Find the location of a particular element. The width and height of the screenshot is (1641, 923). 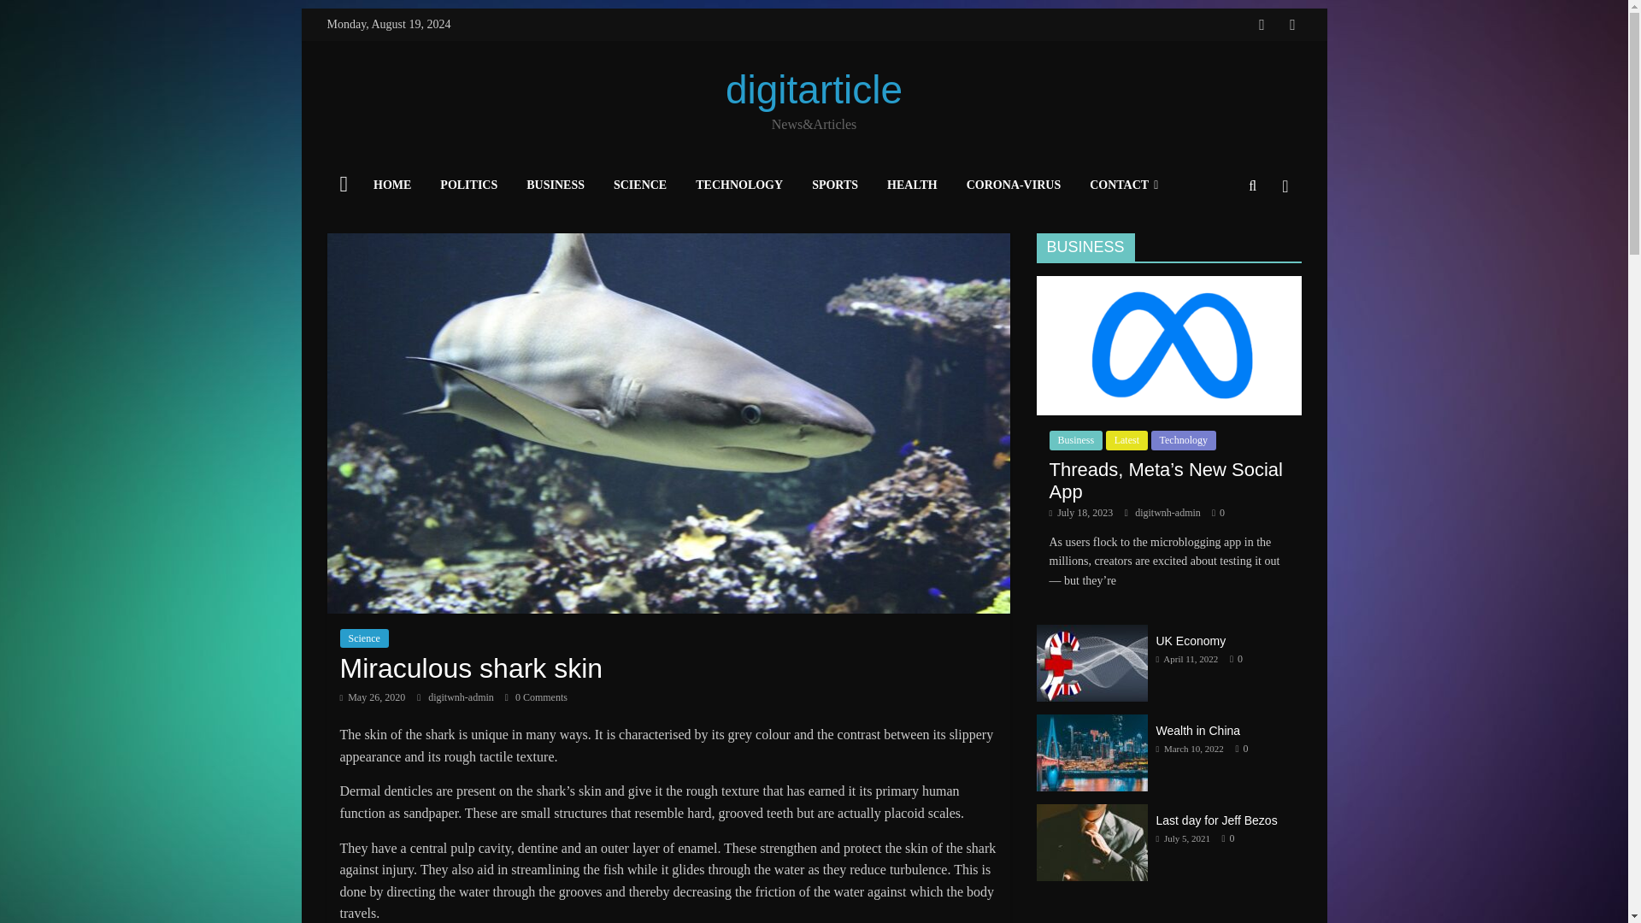

Science is located at coordinates (364, 638).